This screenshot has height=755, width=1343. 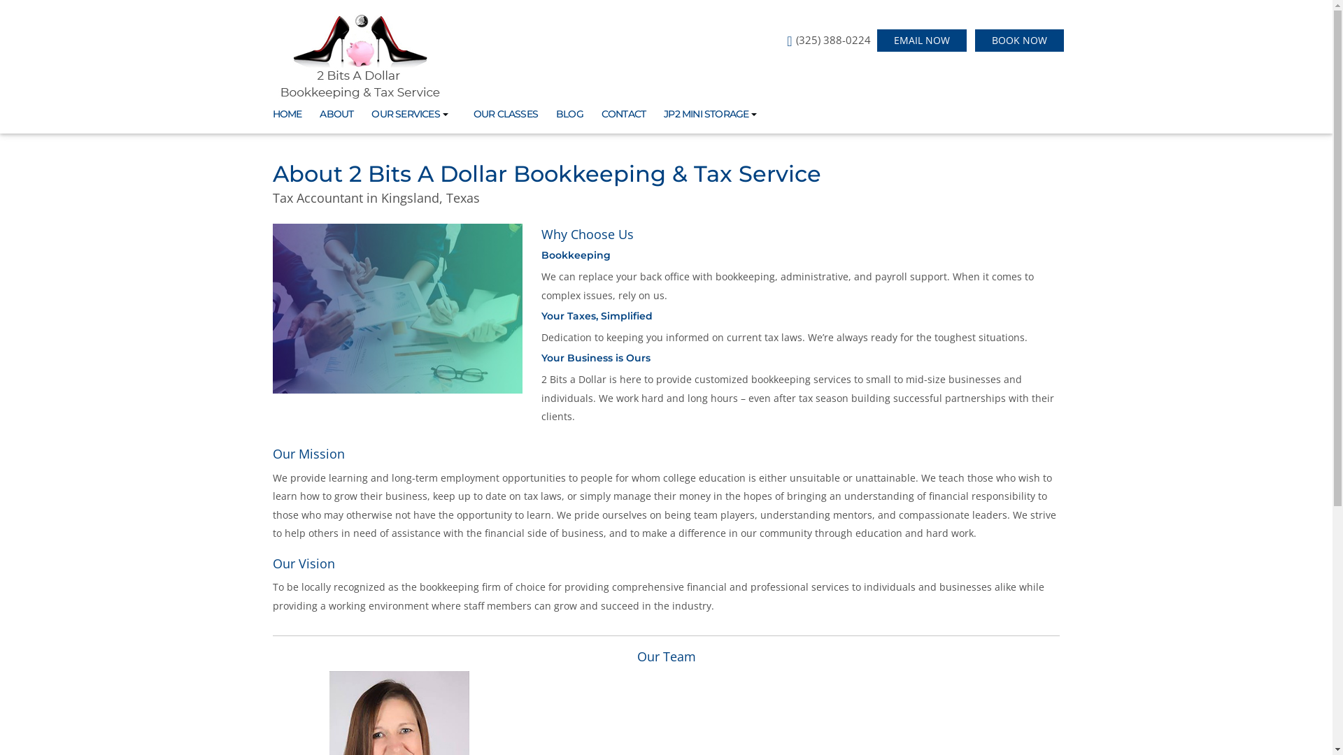 I want to click on BOOK NOW, so click(x=1020, y=41).